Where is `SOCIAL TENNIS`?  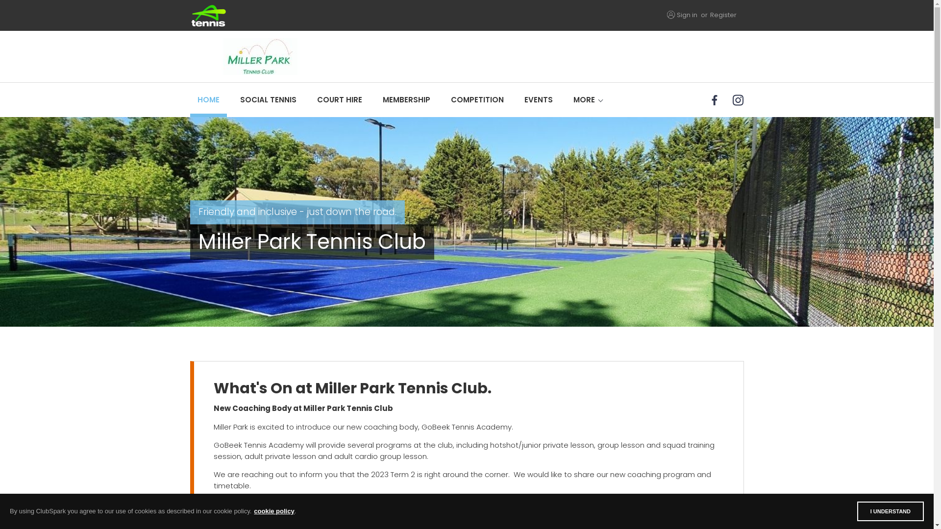
SOCIAL TENNIS is located at coordinates (268, 100).